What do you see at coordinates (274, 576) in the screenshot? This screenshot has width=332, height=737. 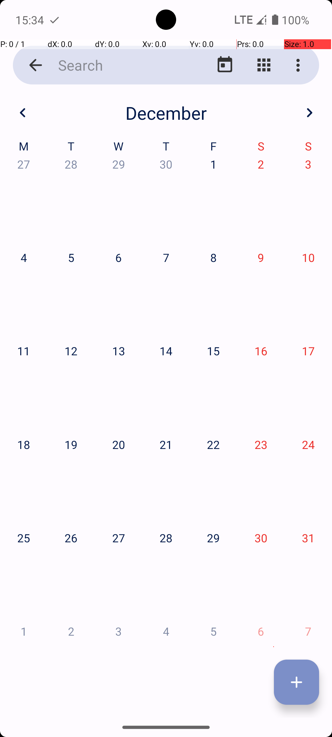 I see `DECEMBER` at bounding box center [274, 576].